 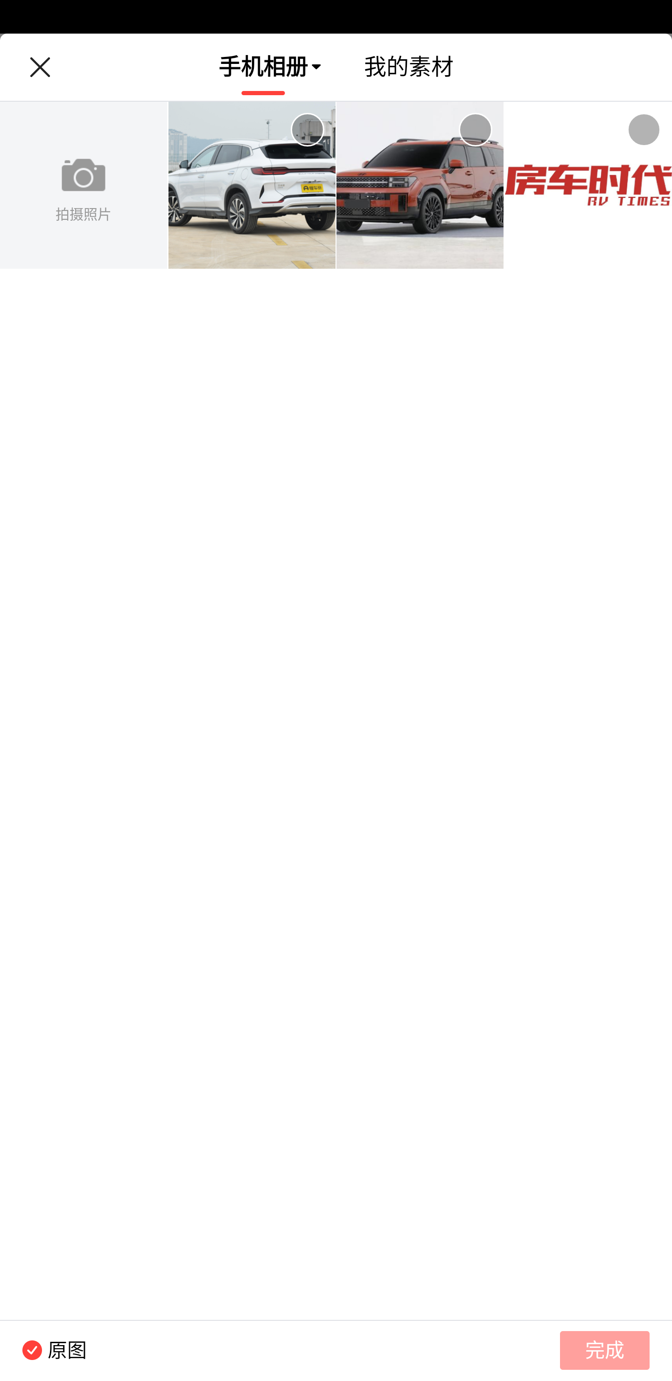 What do you see at coordinates (40, 67) in the screenshot?
I see `返回` at bounding box center [40, 67].